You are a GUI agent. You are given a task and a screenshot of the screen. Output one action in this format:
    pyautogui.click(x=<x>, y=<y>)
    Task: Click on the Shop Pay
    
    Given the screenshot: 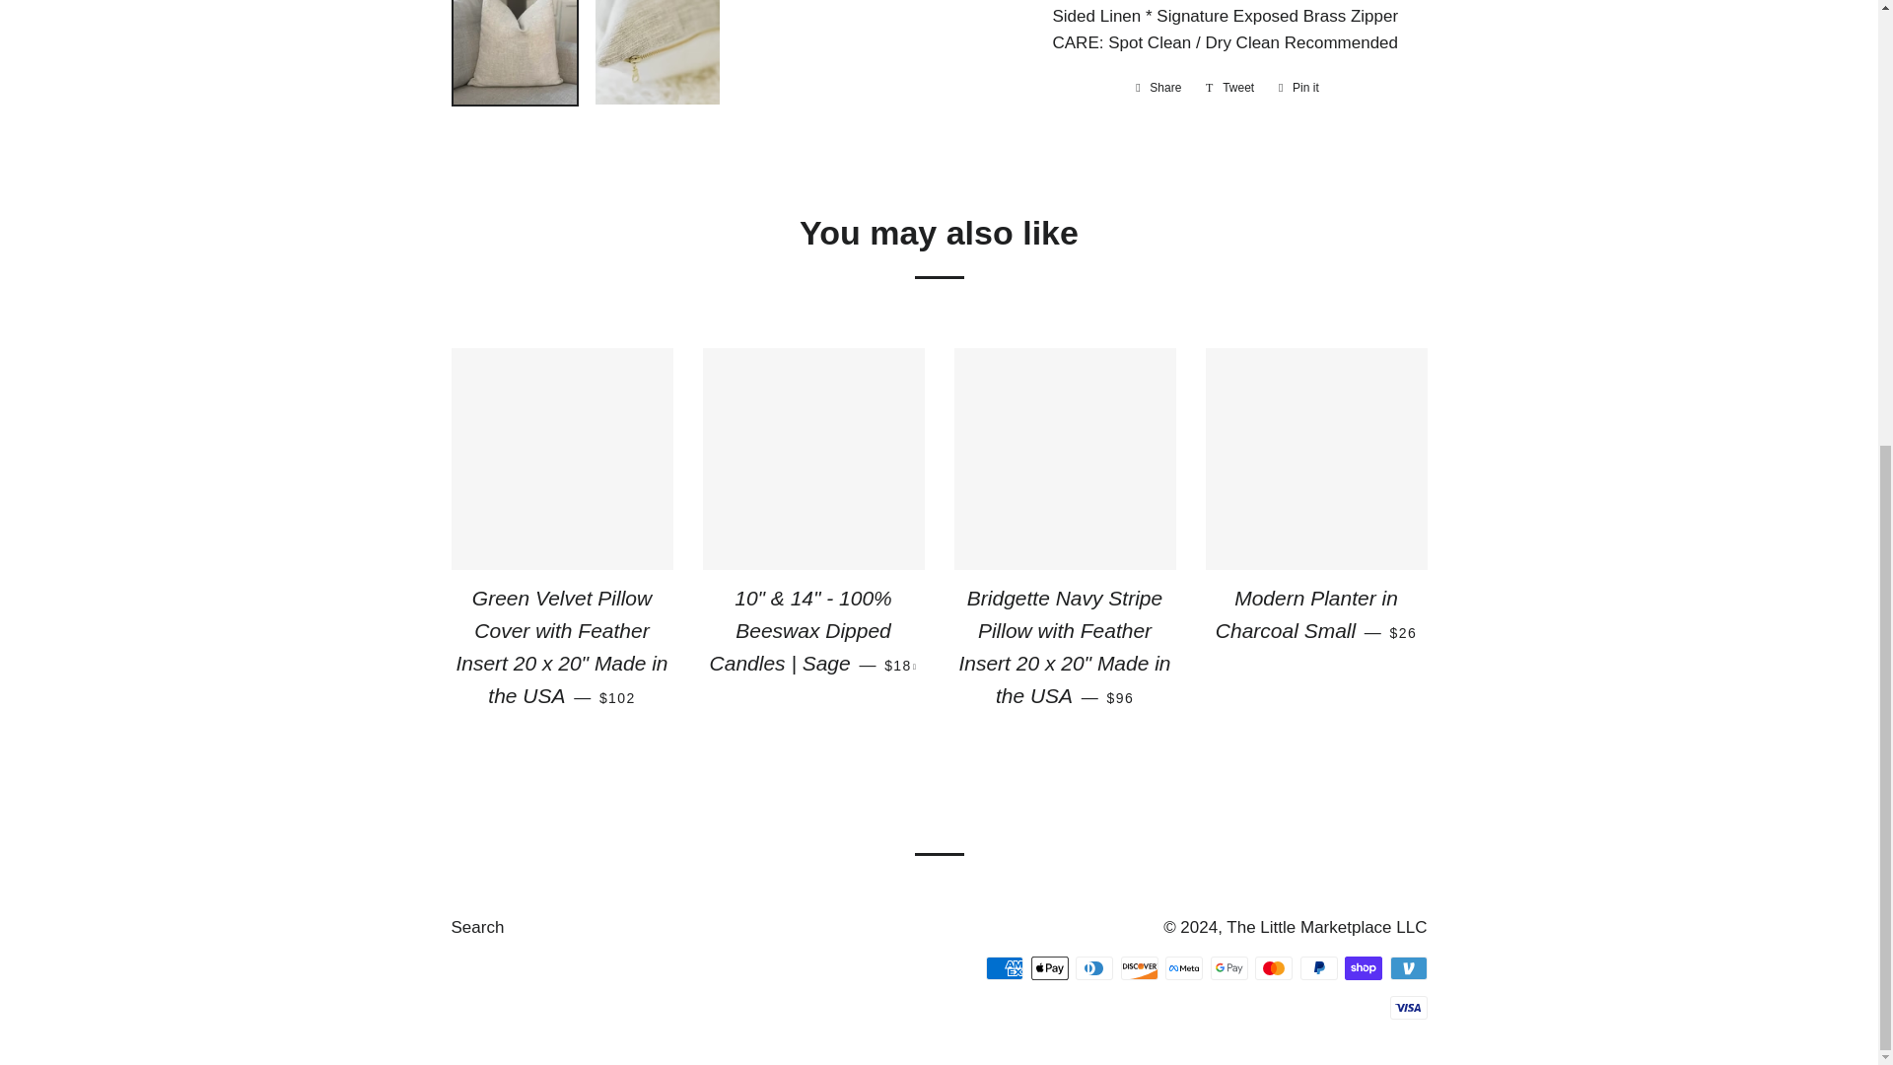 What is the action you would take?
    pyautogui.click(x=1363, y=967)
    